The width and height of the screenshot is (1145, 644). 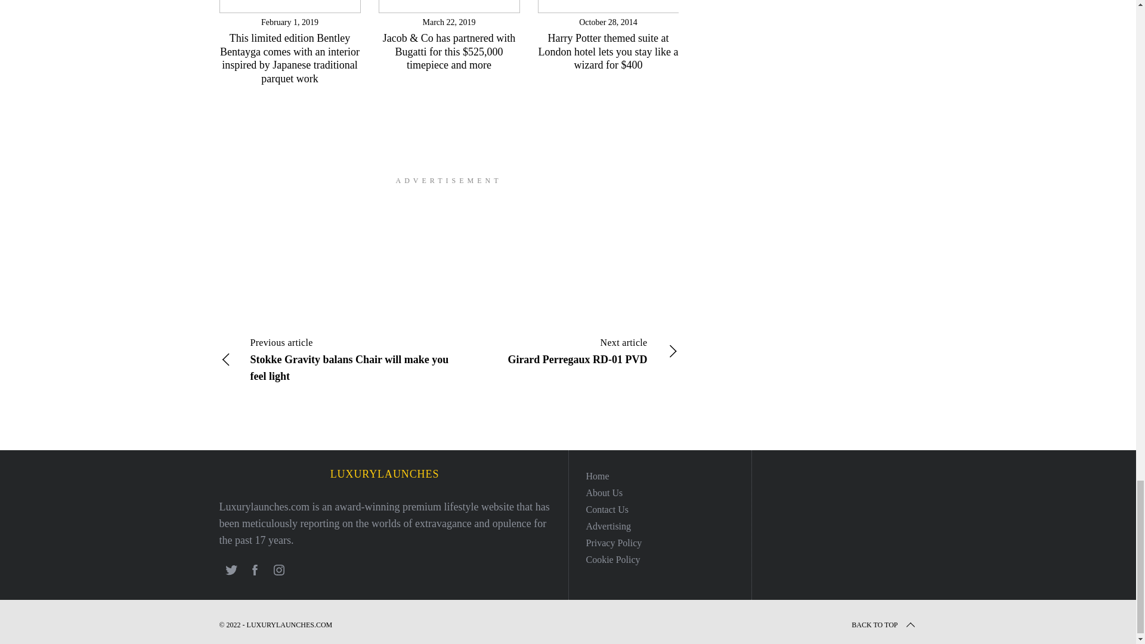 I want to click on Contact us, so click(x=607, y=508).